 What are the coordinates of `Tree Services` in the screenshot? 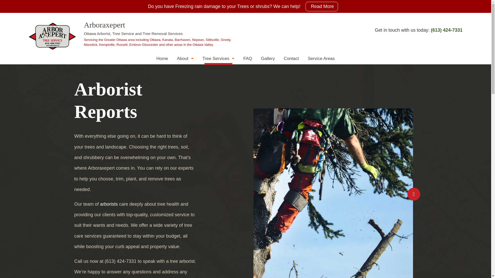 It's located at (218, 185).